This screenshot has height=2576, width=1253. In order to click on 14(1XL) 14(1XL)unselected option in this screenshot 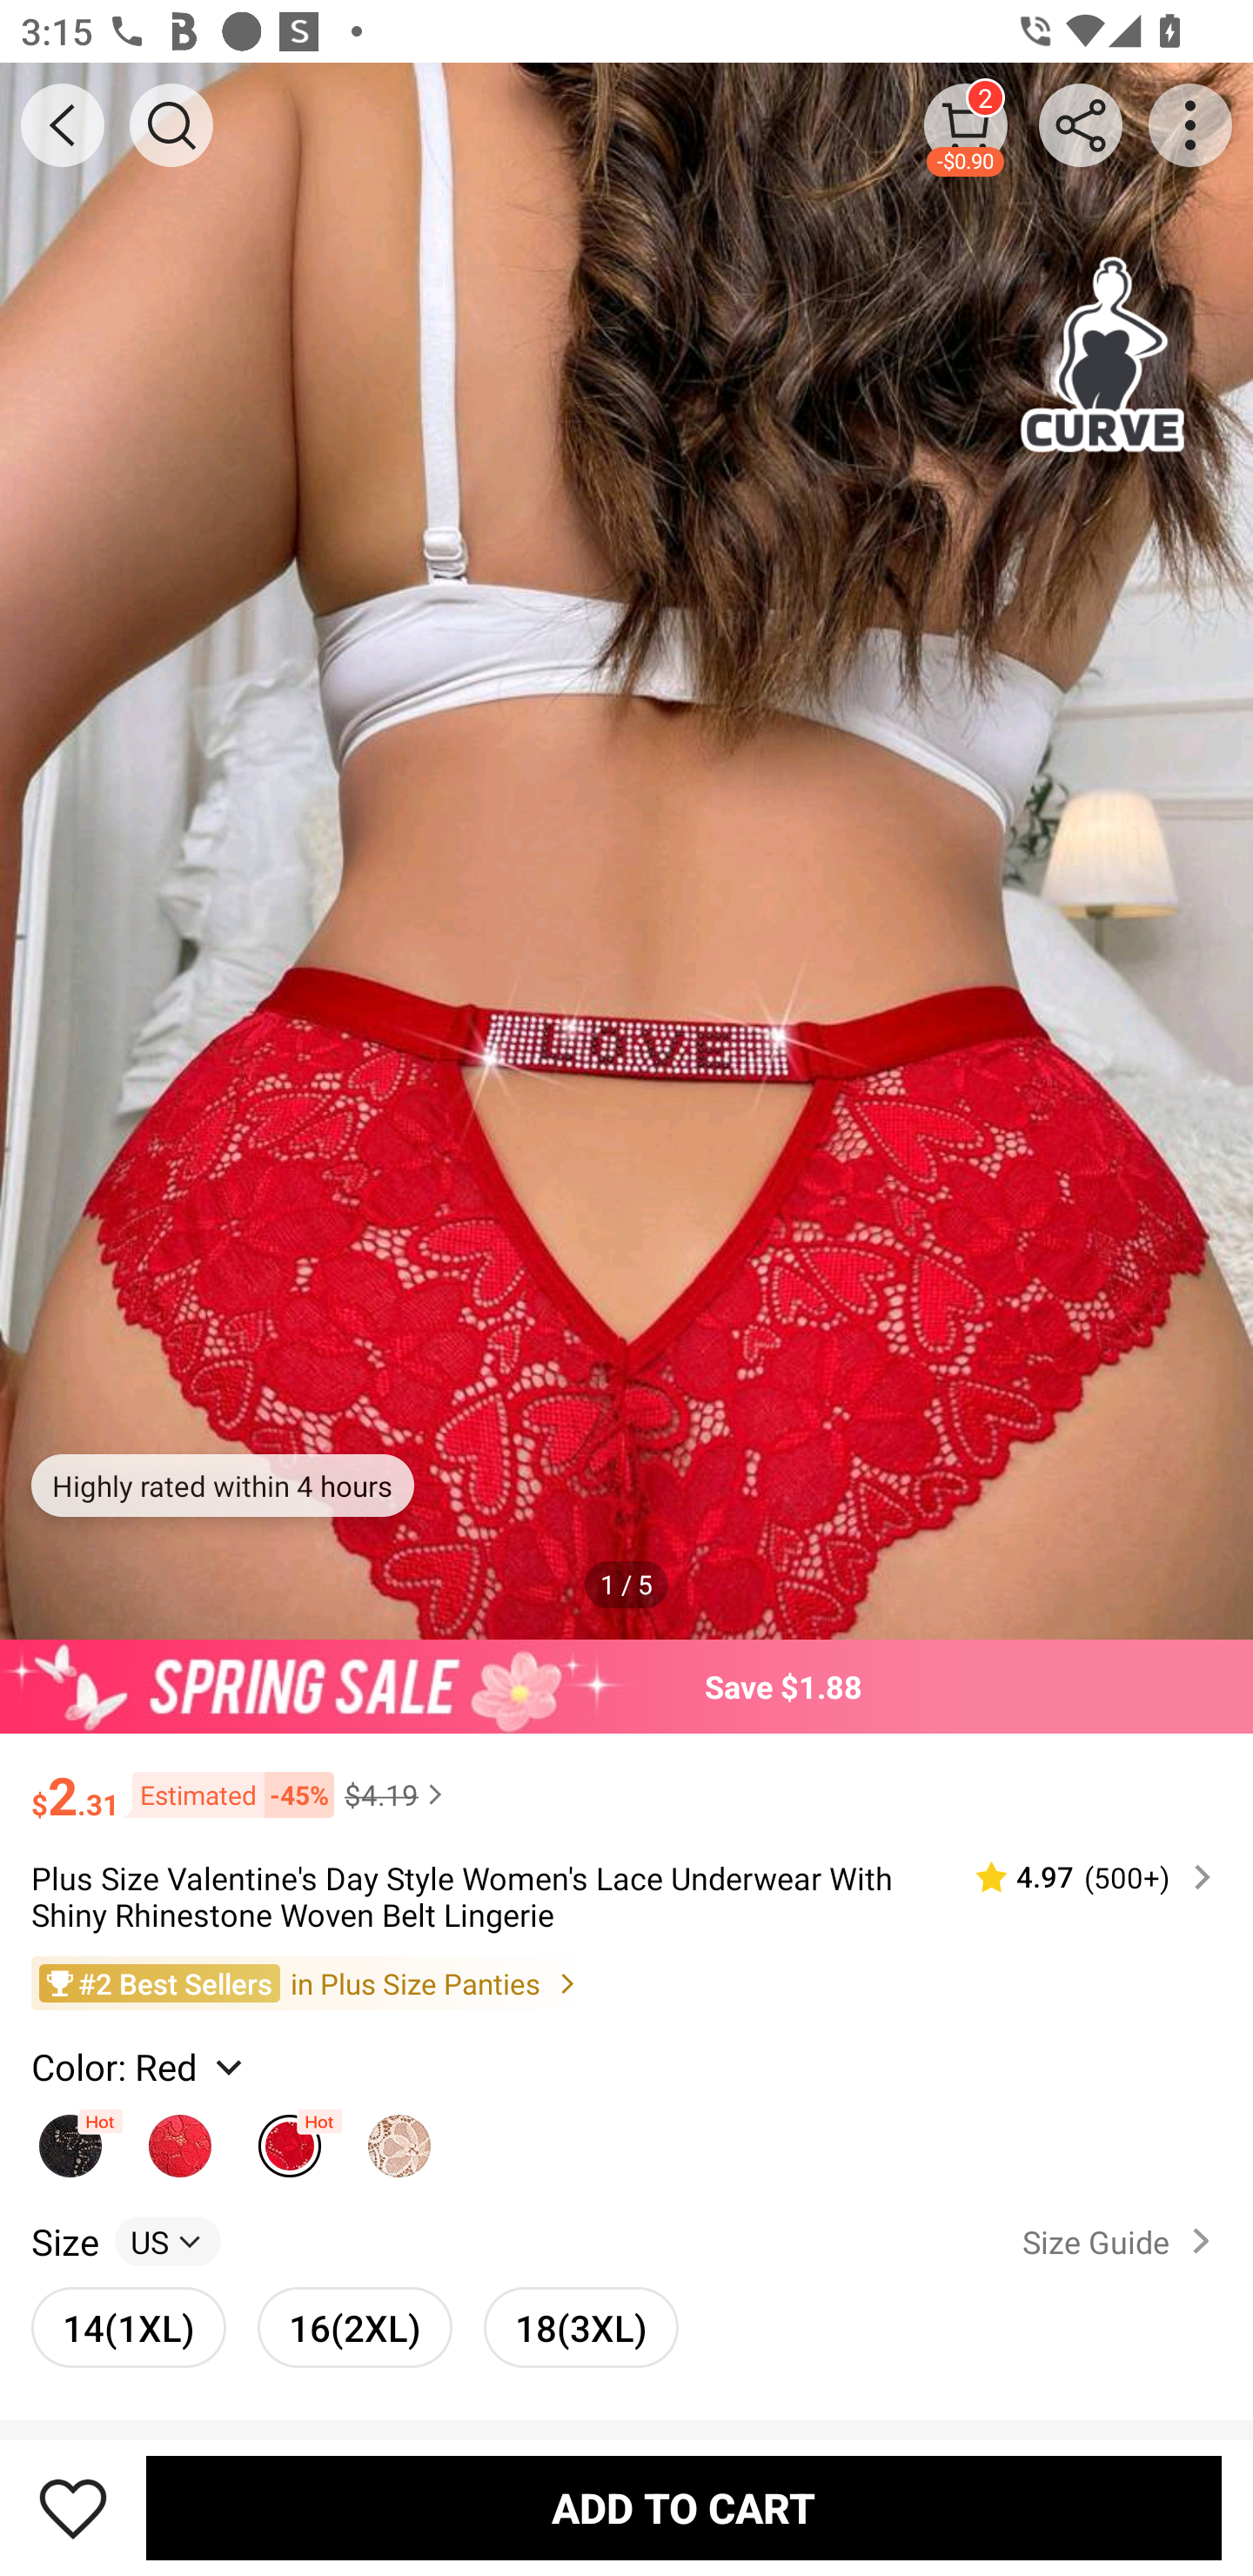, I will do `click(129, 2327)`.